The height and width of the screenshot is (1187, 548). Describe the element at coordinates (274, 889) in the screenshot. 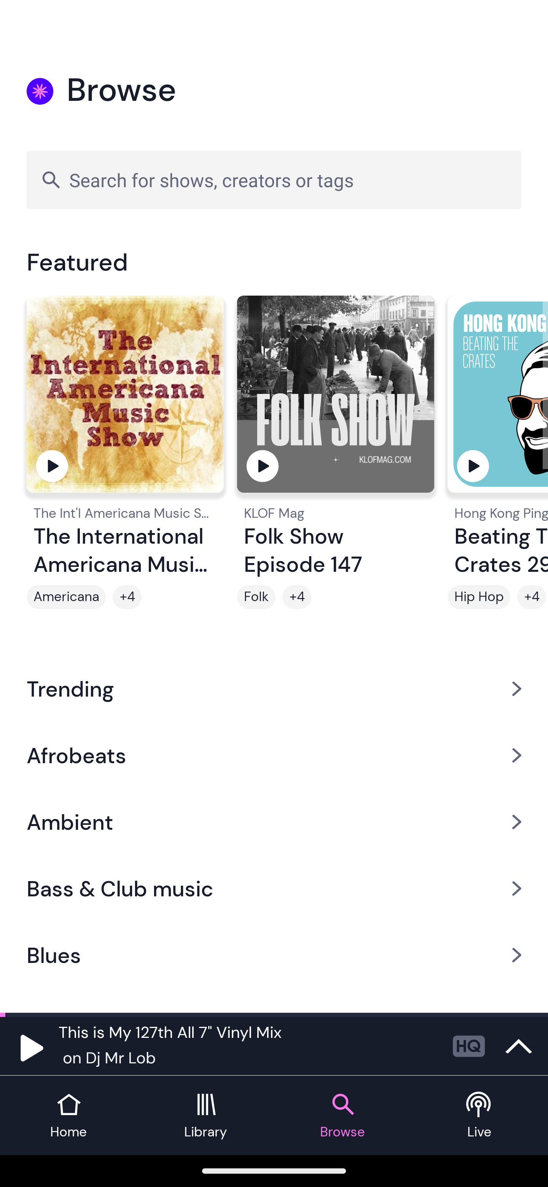

I see `Bass & Club music` at that location.